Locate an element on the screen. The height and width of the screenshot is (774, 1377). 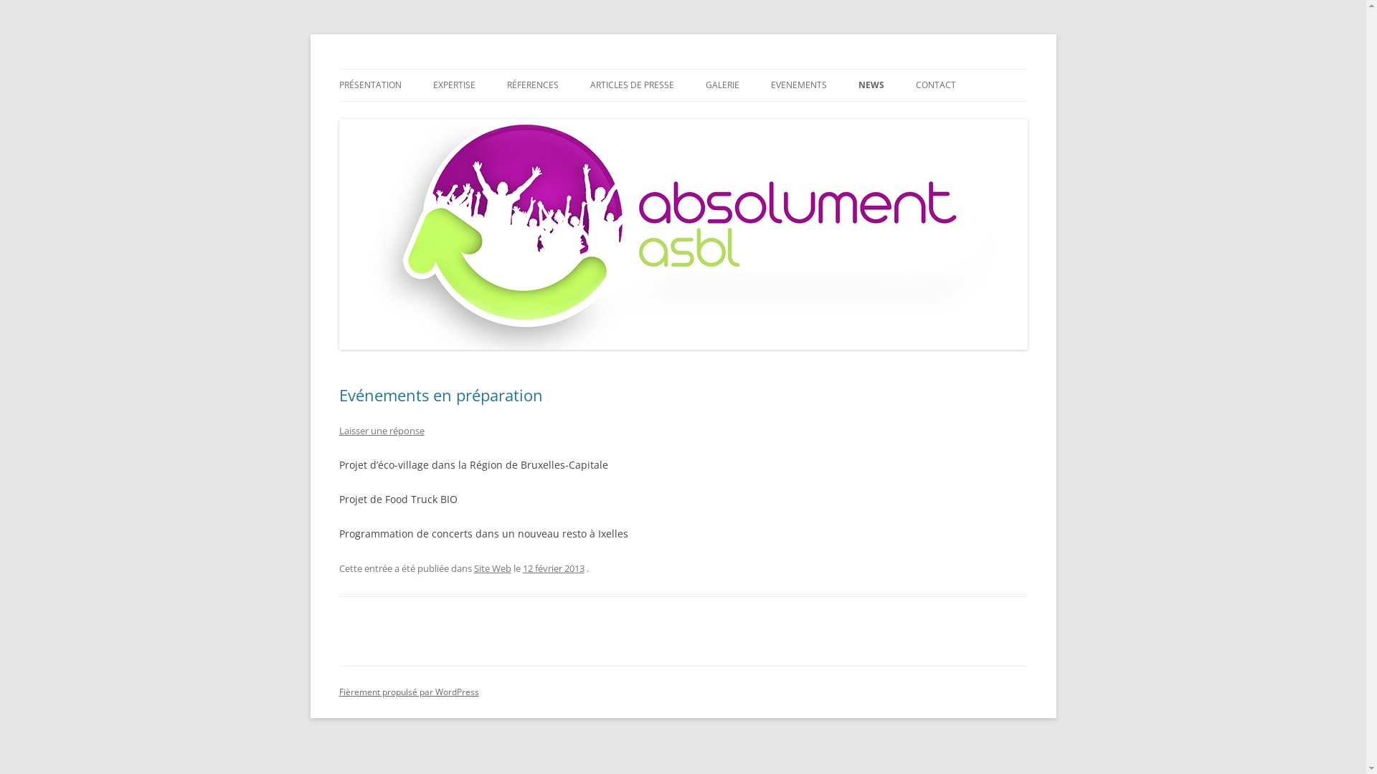
NEWS is located at coordinates (871, 85).